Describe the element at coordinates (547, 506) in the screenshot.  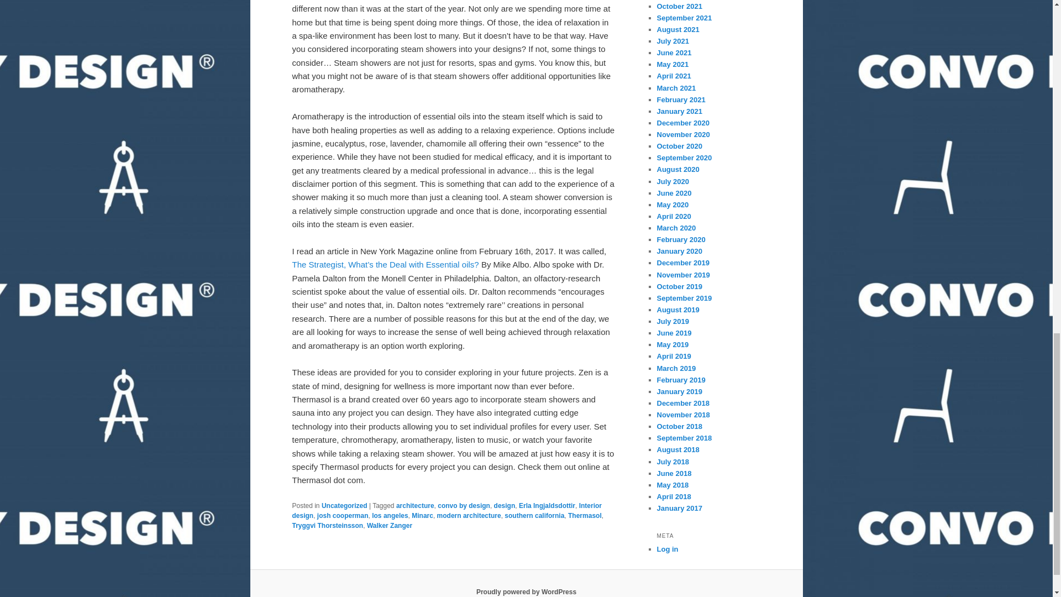
I see `Erla Ingjaldsdottir` at that location.